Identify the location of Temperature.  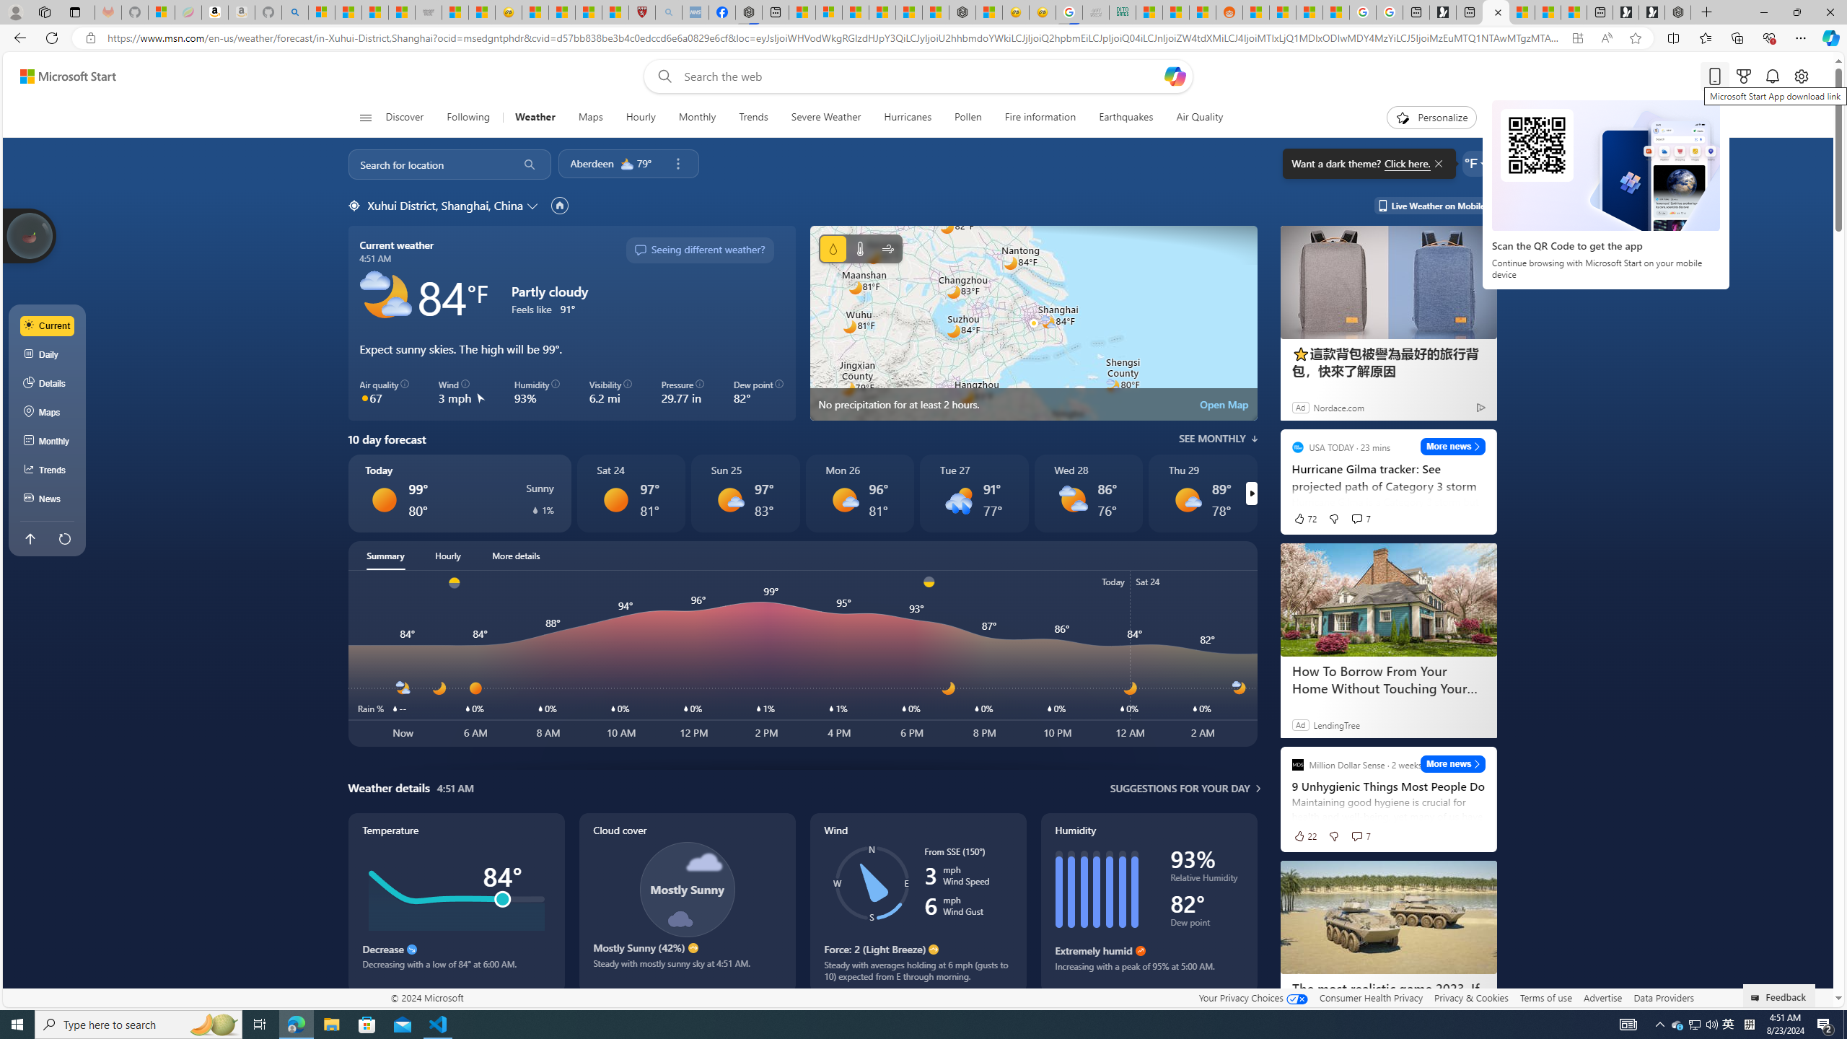
(860, 248).